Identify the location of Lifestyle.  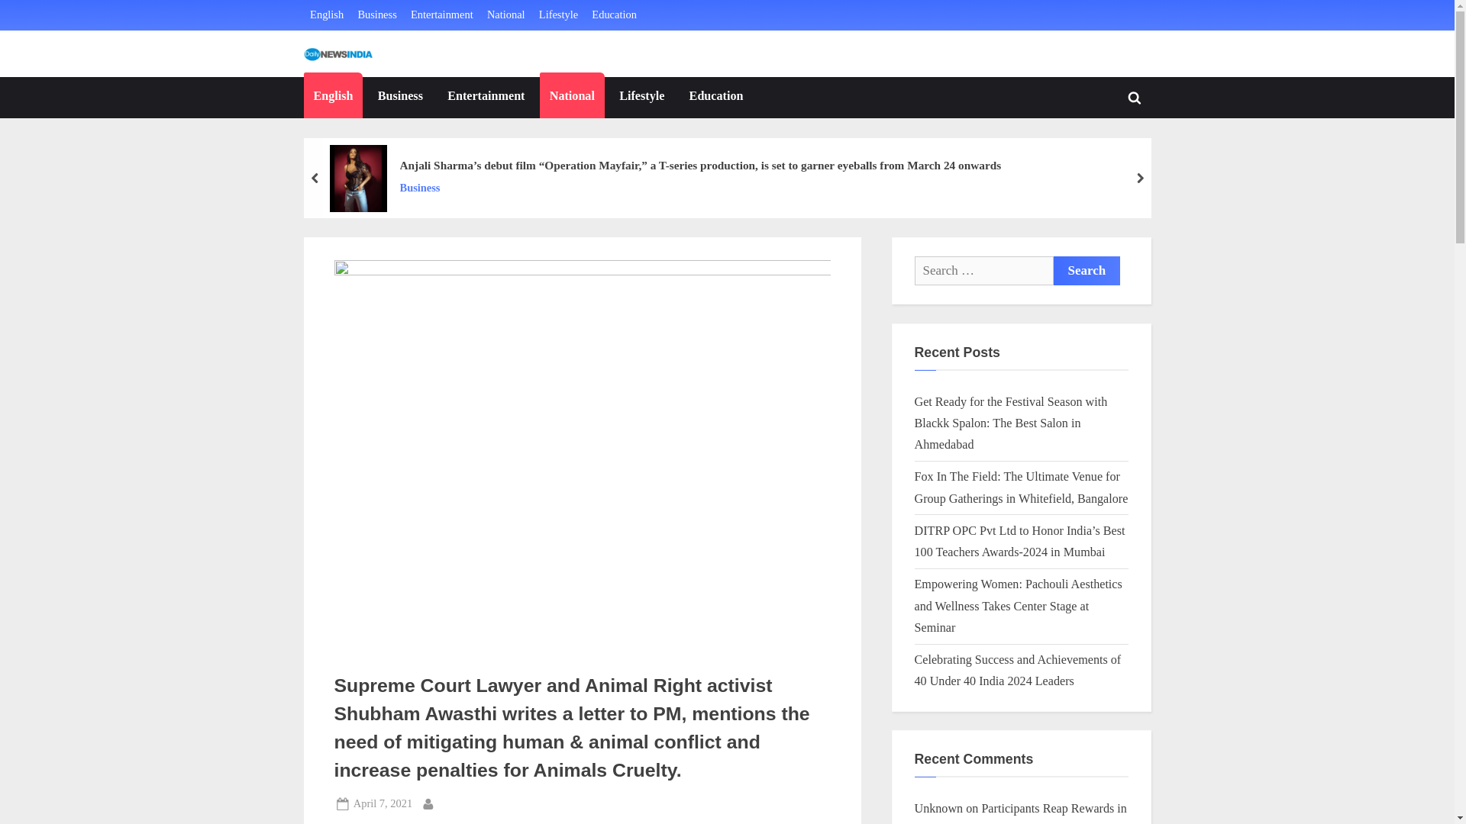
(641, 98).